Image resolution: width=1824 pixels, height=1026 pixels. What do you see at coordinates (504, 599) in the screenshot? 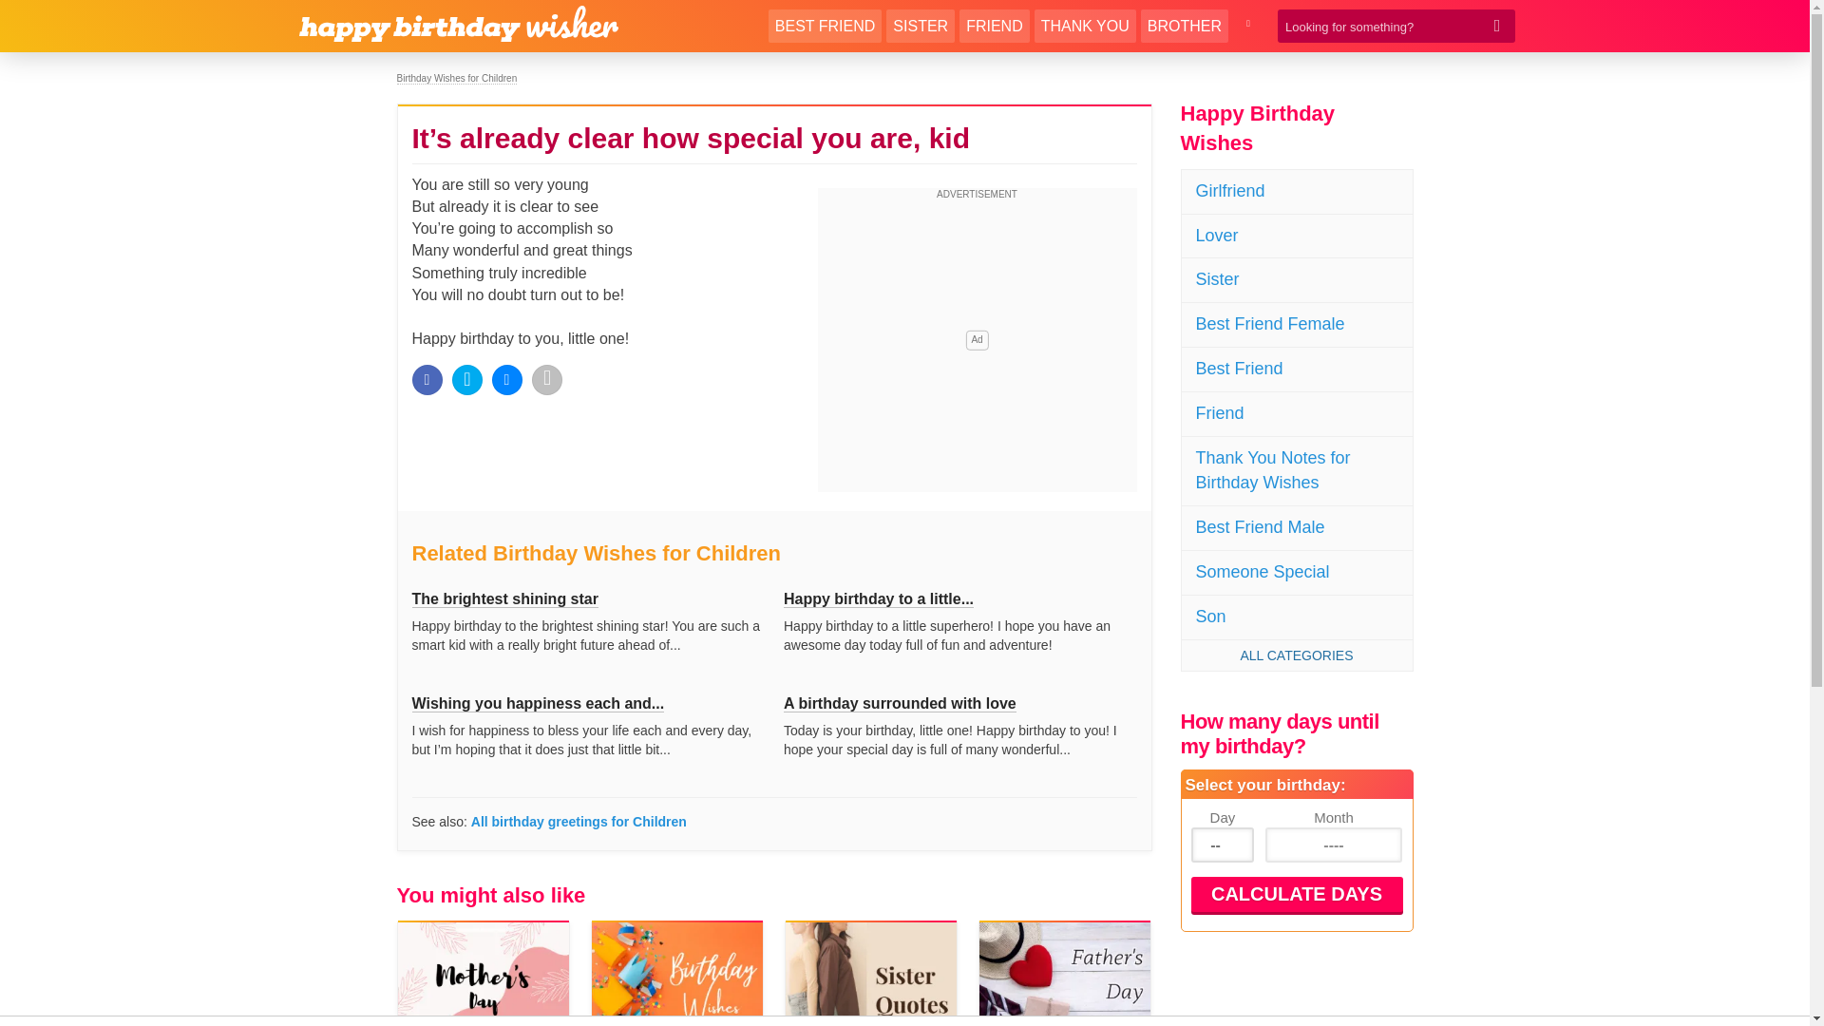
I see `The brightest shining star` at bounding box center [504, 599].